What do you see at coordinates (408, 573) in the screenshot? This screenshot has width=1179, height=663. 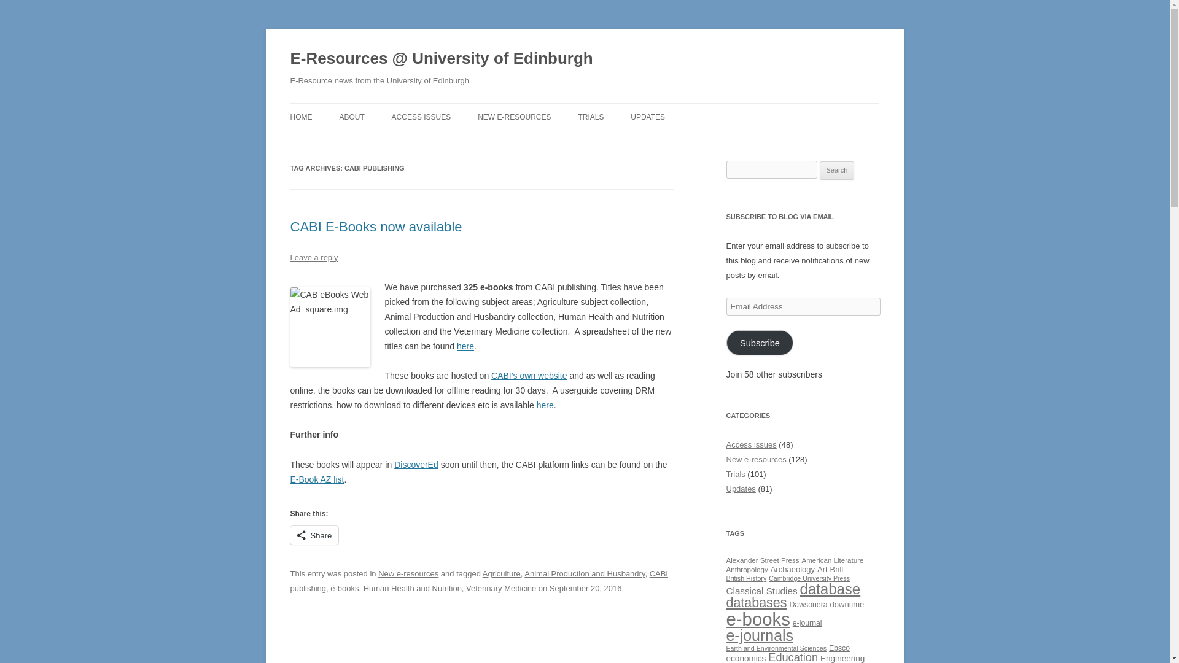 I see `New e-resources` at bounding box center [408, 573].